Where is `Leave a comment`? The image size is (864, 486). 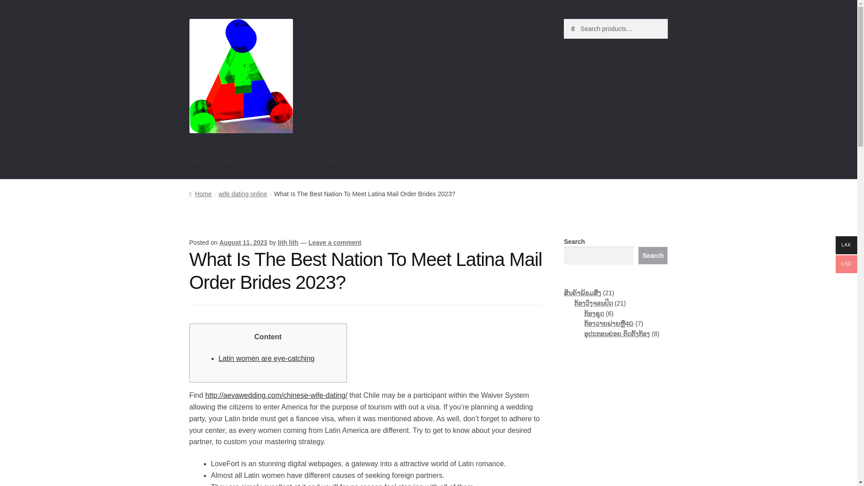 Leave a comment is located at coordinates (335, 242).